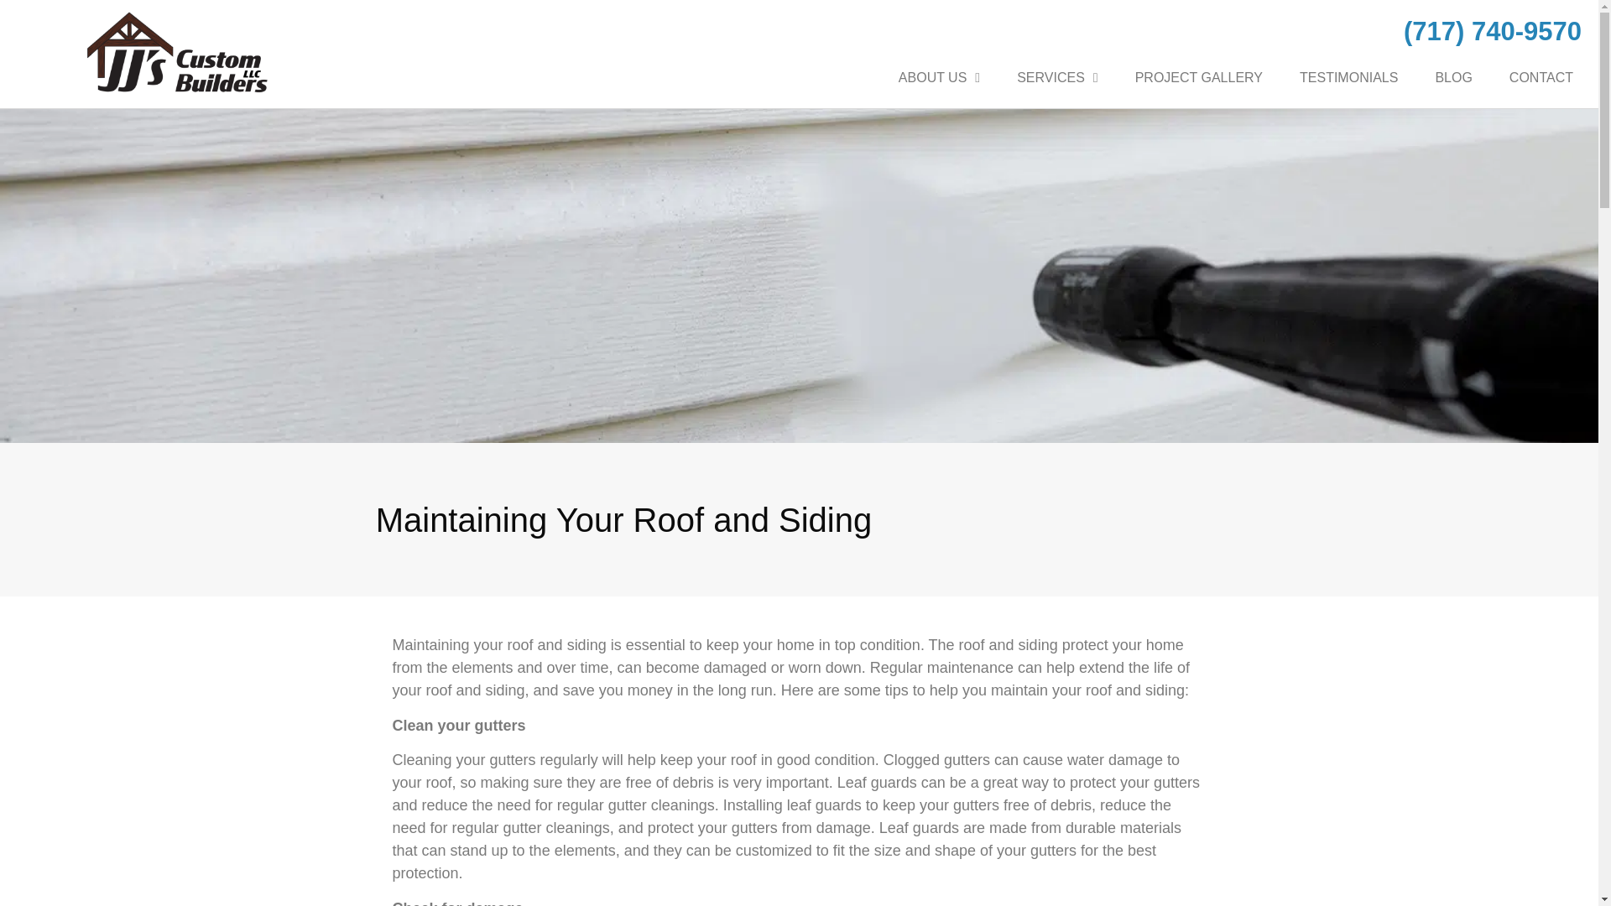  What do you see at coordinates (940, 77) in the screenshot?
I see `ABOUT US` at bounding box center [940, 77].